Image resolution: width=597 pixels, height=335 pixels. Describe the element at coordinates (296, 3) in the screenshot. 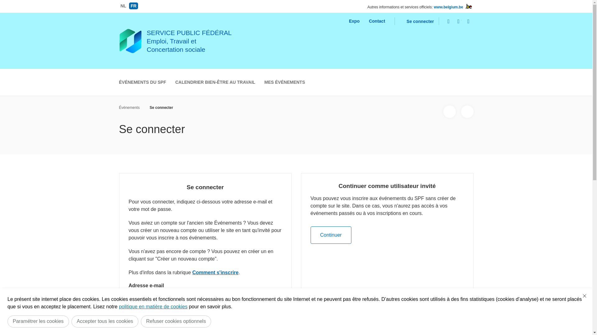

I see `ALLER AU CONTENU PRINCIPAL` at that location.